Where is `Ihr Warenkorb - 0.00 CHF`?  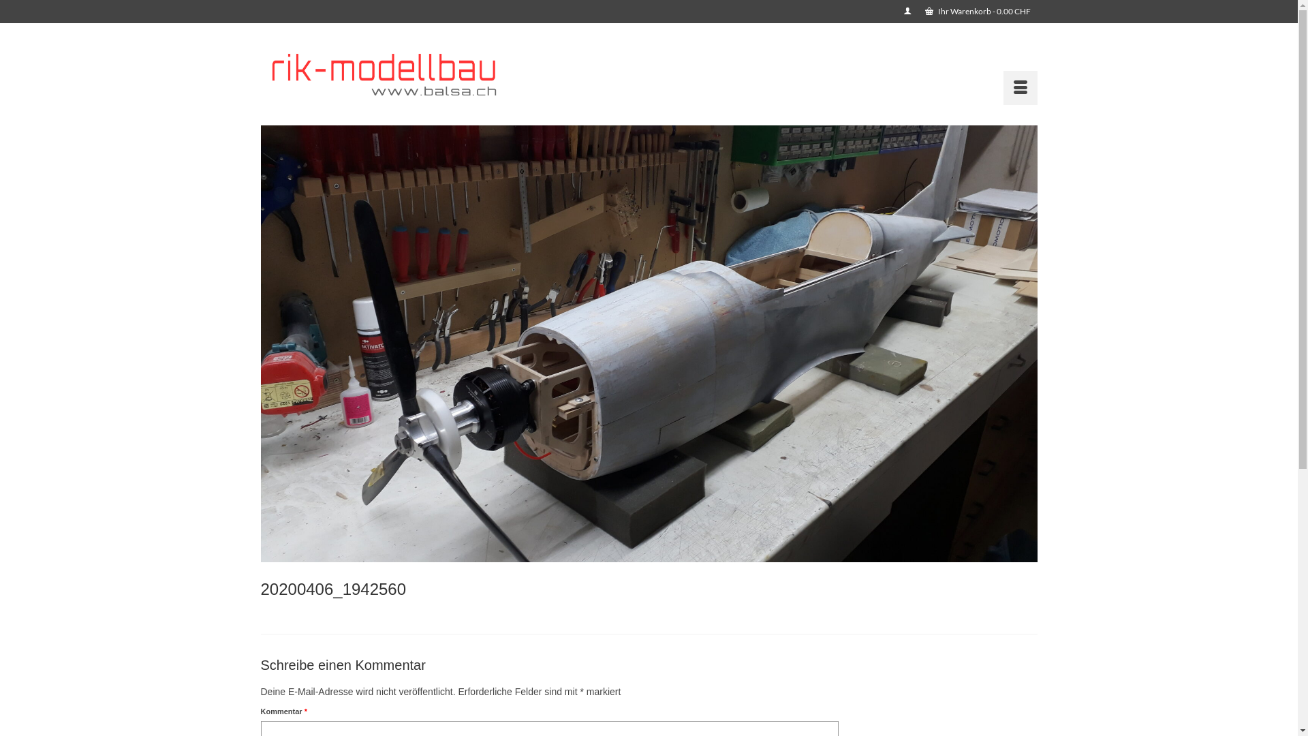
Ihr Warenkorb - 0.00 CHF is located at coordinates (978, 12).